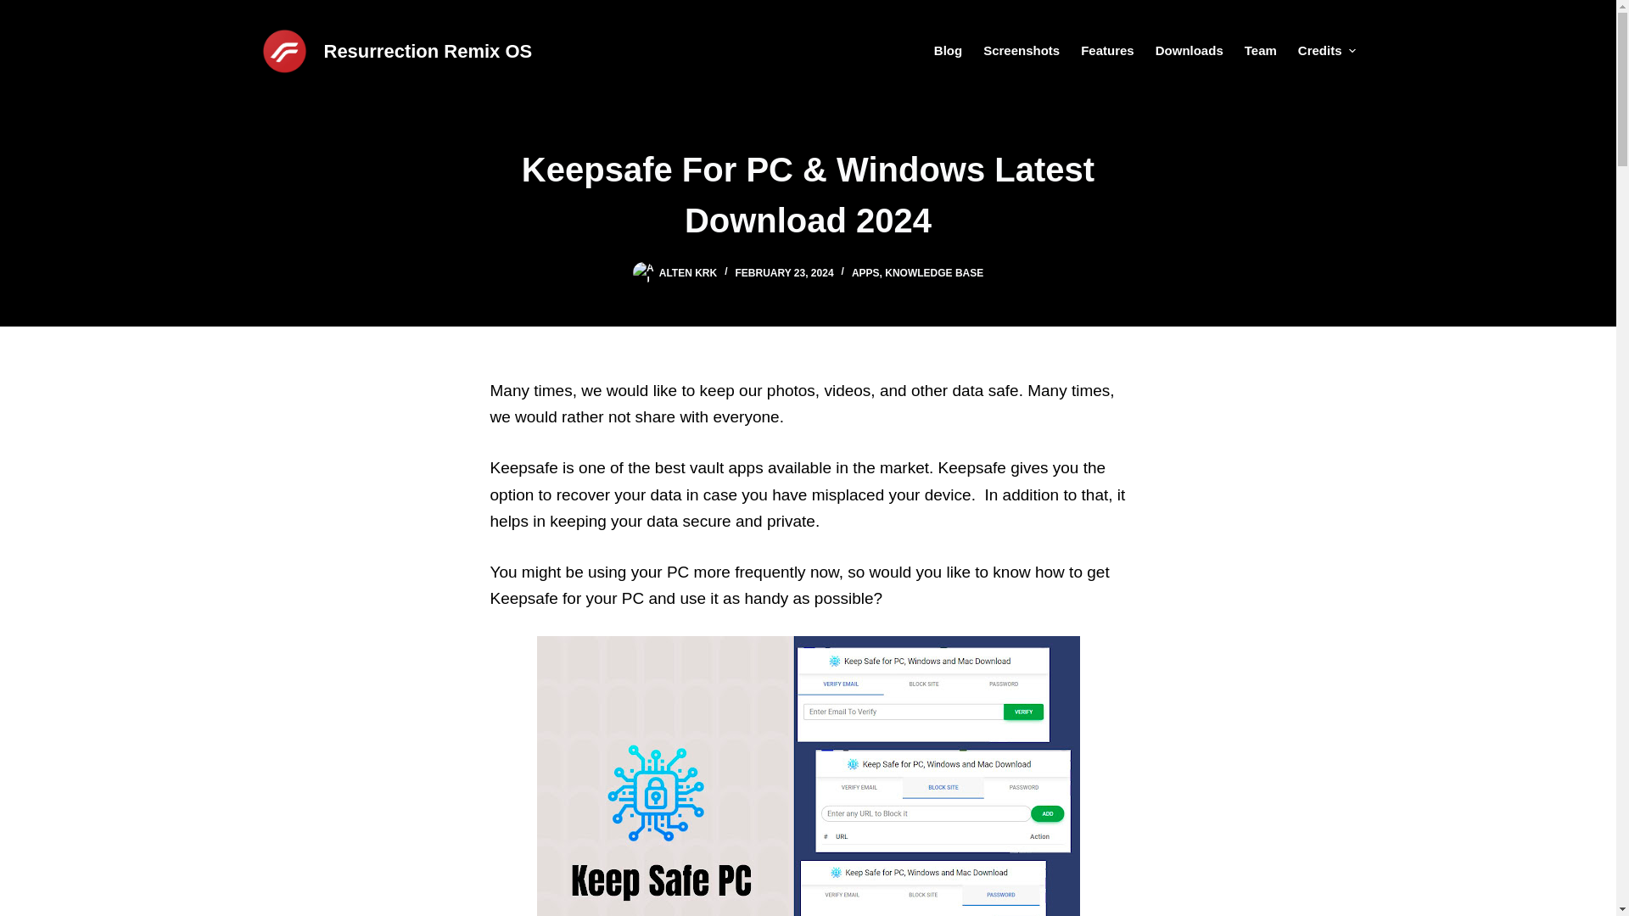 This screenshot has width=1629, height=916. I want to click on Skip to content, so click(17, 8).